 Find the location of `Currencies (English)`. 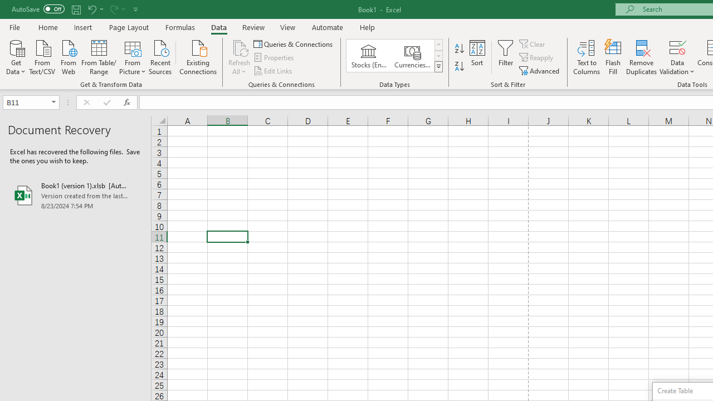

Currencies (English) is located at coordinates (412, 56).